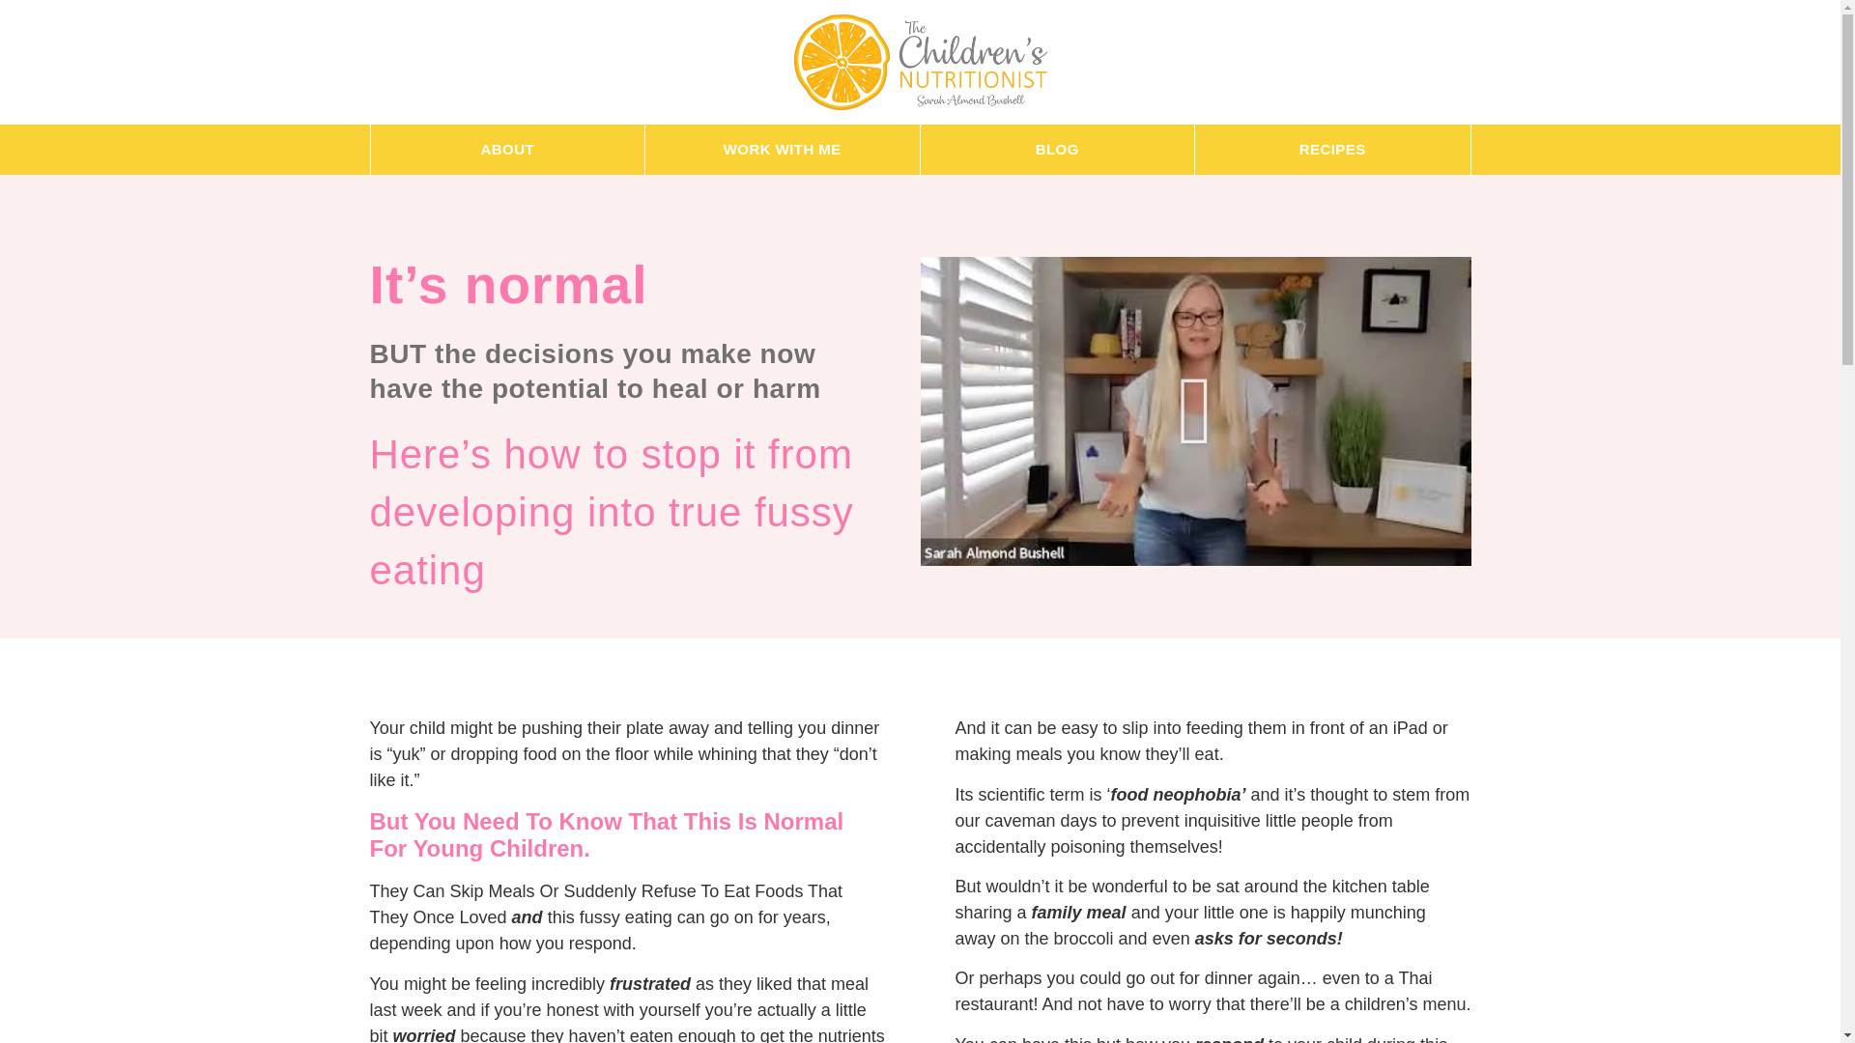 Image resolution: width=1855 pixels, height=1043 pixels. I want to click on ABOUT, so click(508, 149).